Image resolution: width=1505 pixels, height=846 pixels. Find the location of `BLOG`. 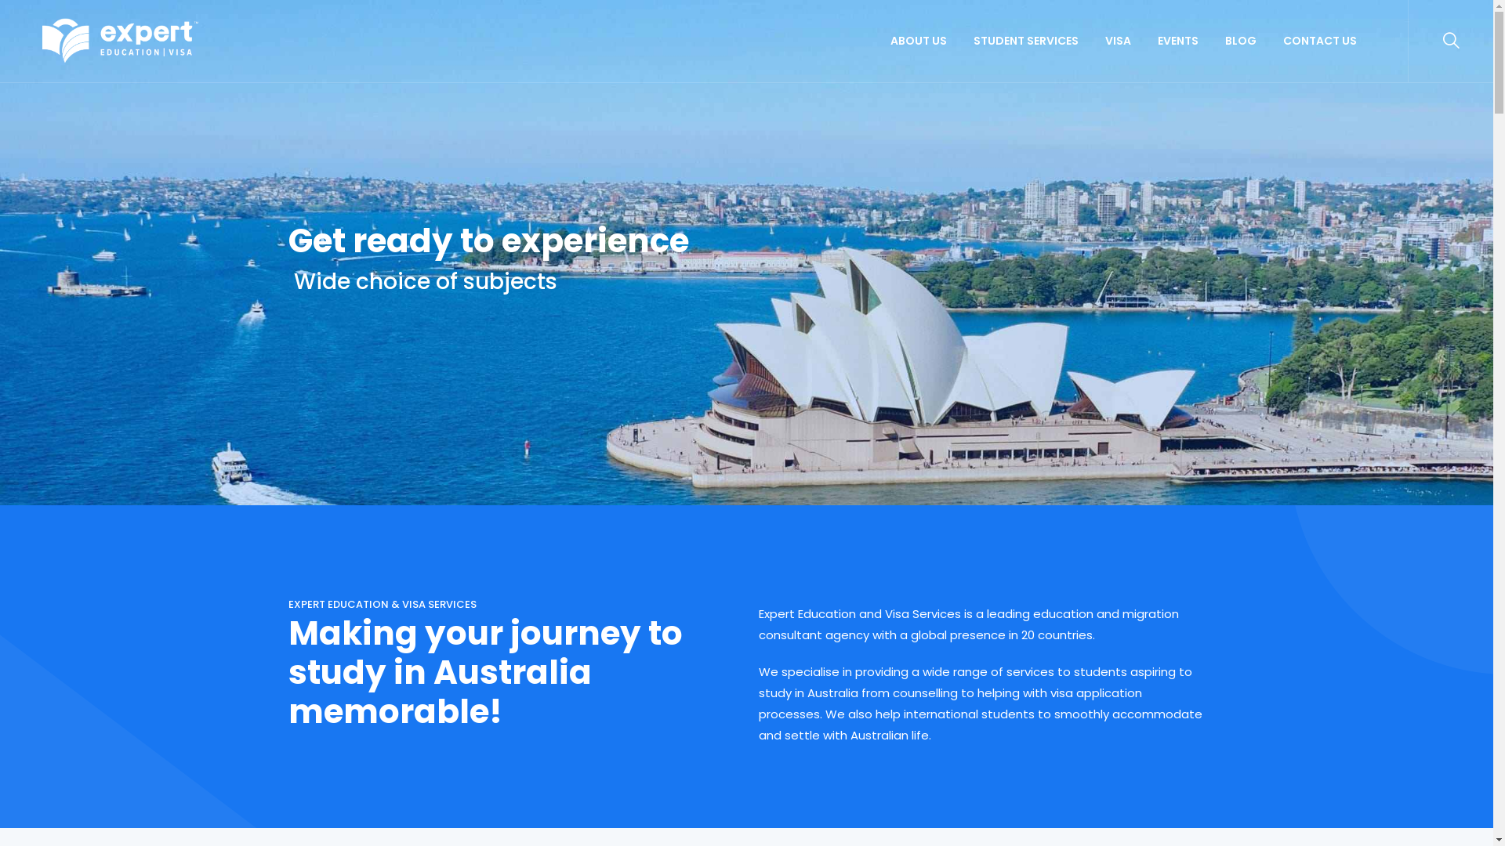

BLOG is located at coordinates (1241, 41).